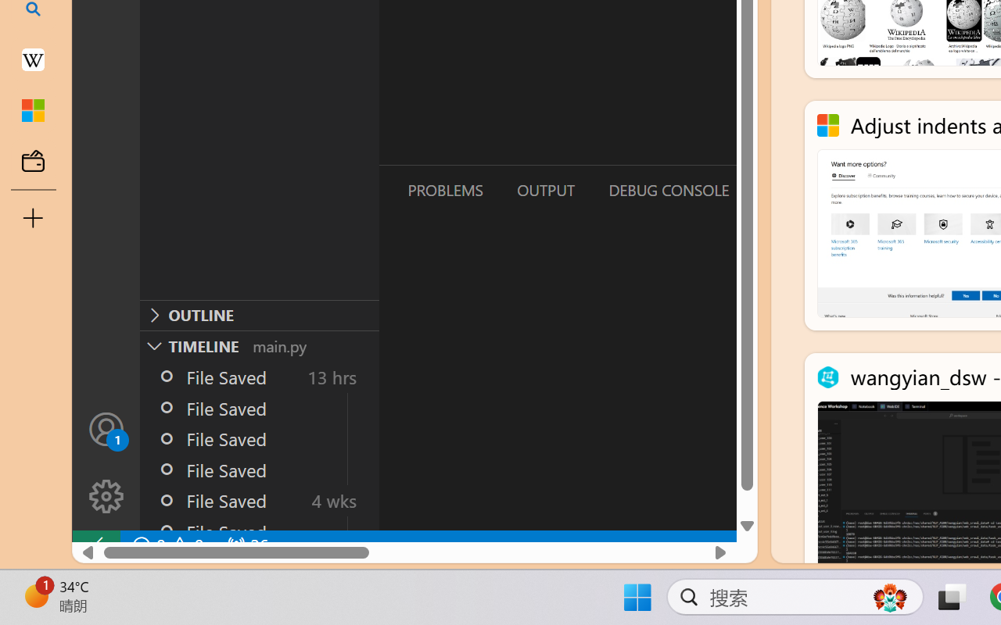 Image resolution: width=1001 pixels, height=625 pixels. Describe the element at coordinates (166, 545) in the screenshot. I see `No Problems` at that location.